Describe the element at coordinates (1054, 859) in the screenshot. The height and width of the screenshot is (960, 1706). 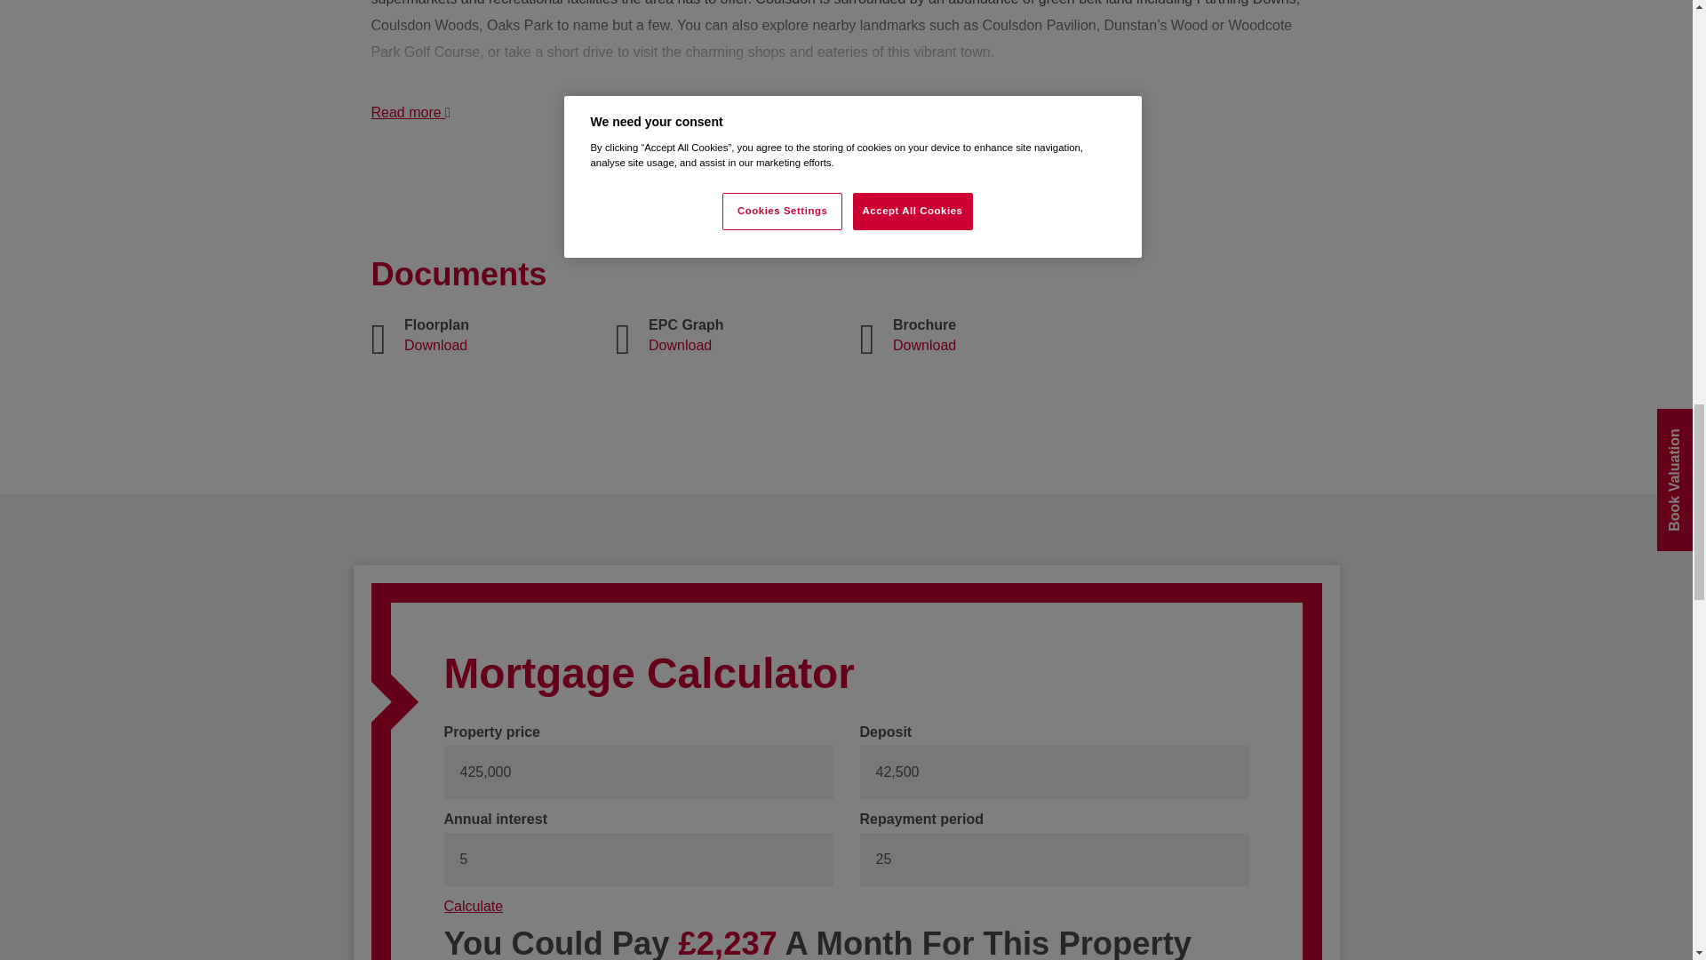
I see `25` at that location.